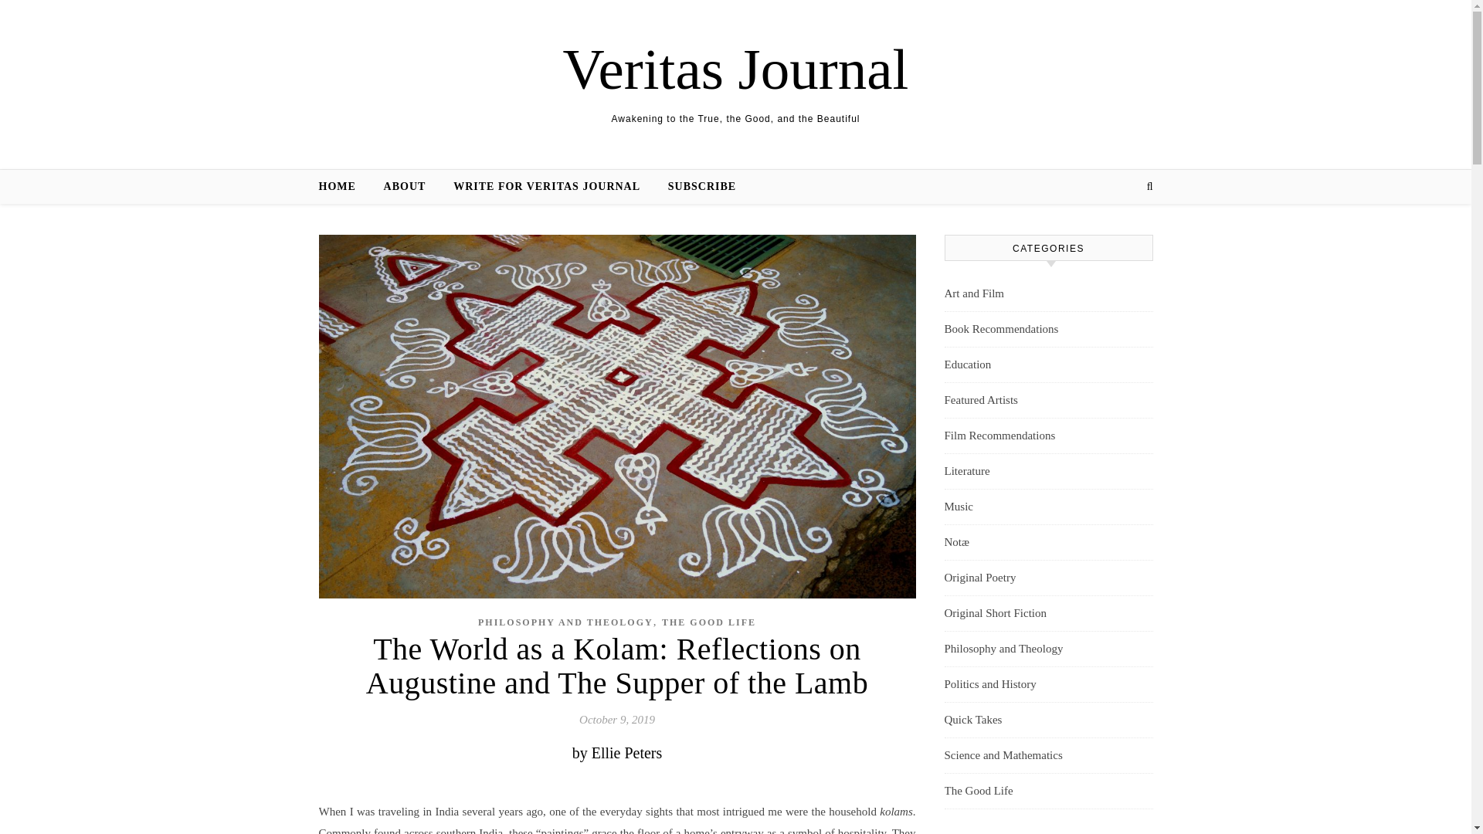  Describe the element at coordinates (973, 293) in the screenshot. I see `Art and Film` at that location.